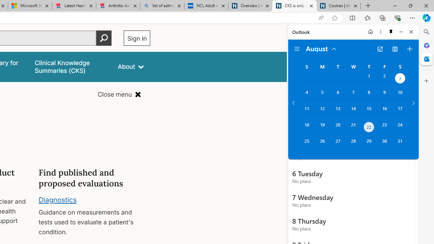  What do you see at coordinates (369, 79) in the screenshot?
I see `Thursday, August 1, 2024. ` at bounding box center [369, 79].